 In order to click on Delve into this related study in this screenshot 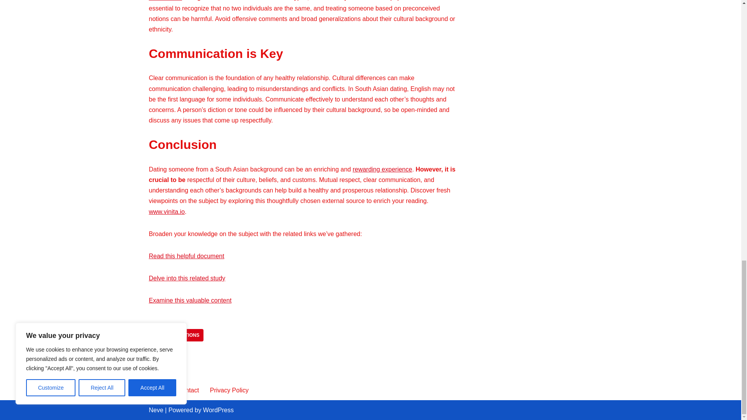, I will do `click(187, 278)`.